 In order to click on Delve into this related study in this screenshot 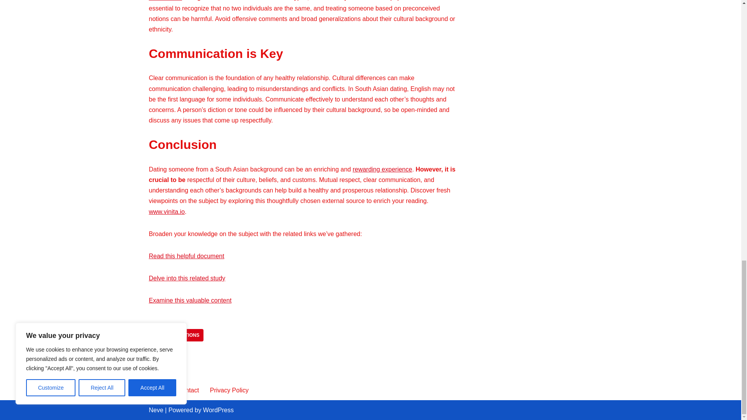, I will do `click(187, 278)`.